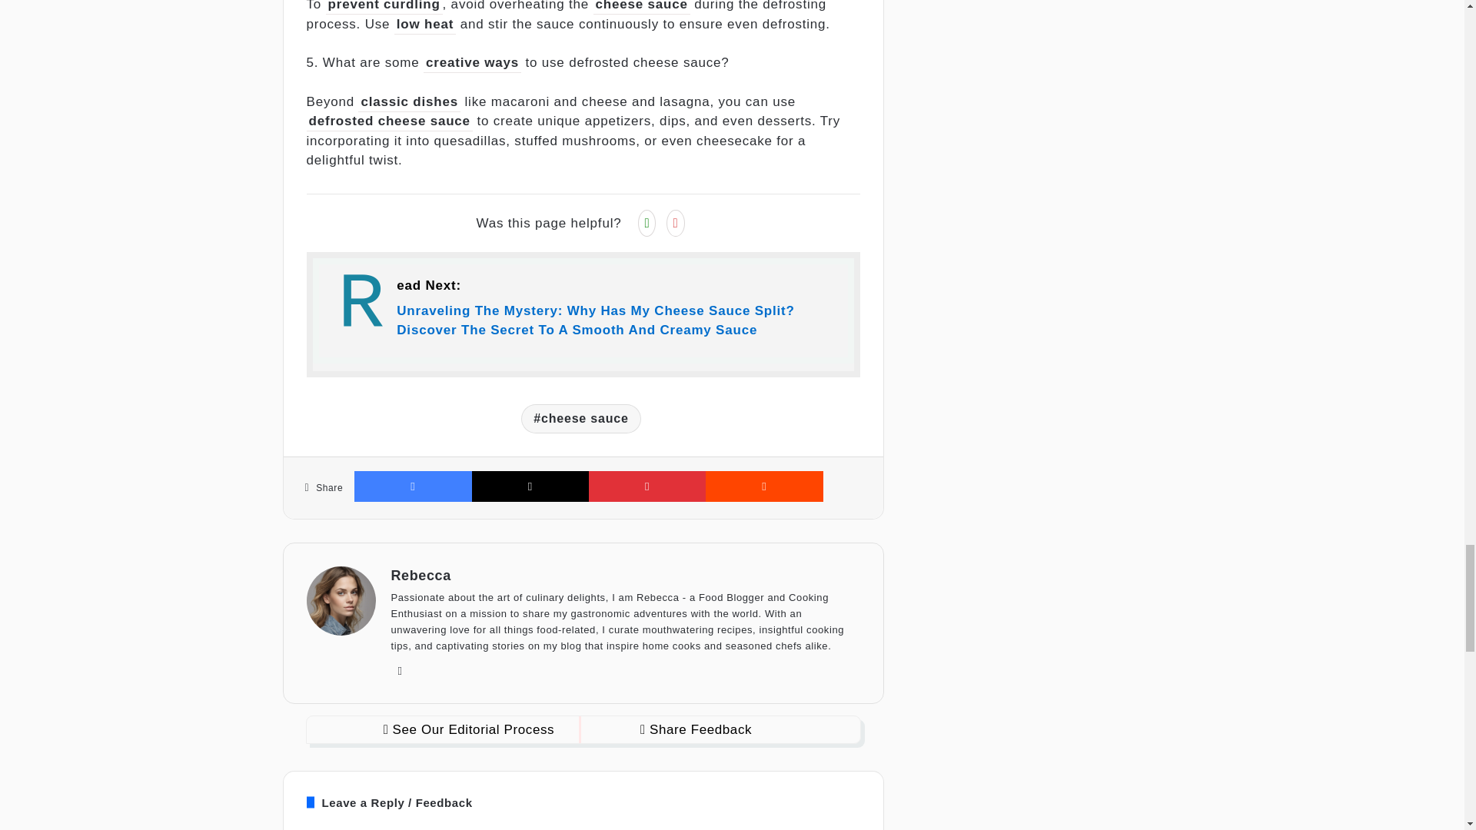 The image size is (1476, 830). I want to click on Reddit, so click(763, 486).